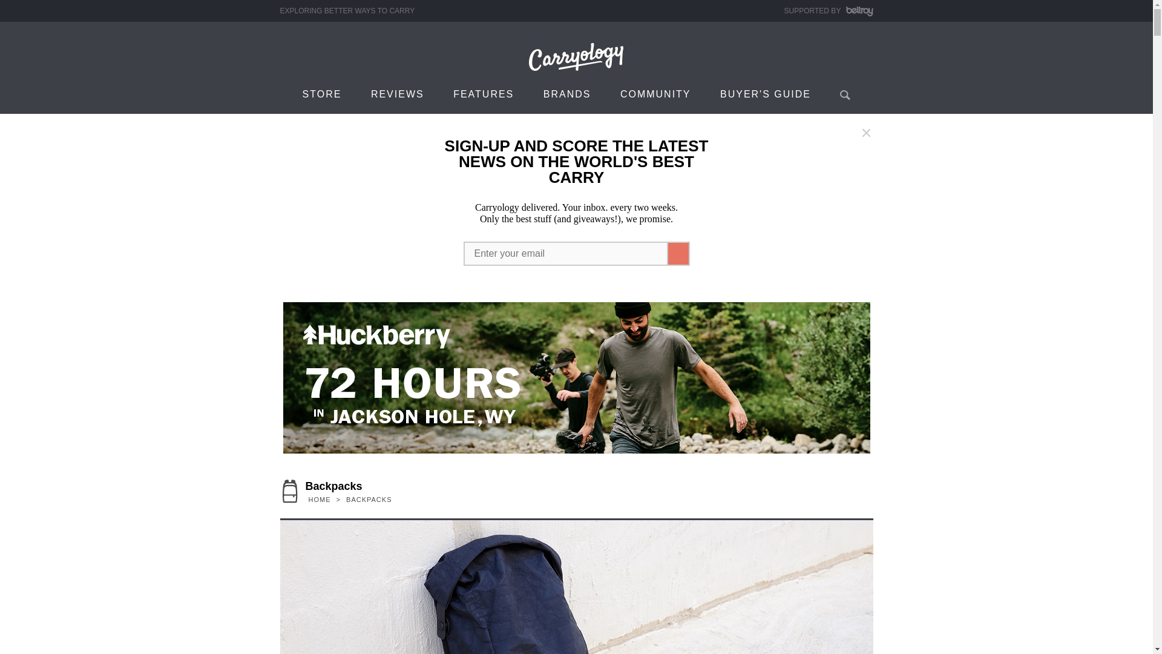 The width and height of the screenshot is (1162, 654). I want to click on BRANDS, so click(566, 93).